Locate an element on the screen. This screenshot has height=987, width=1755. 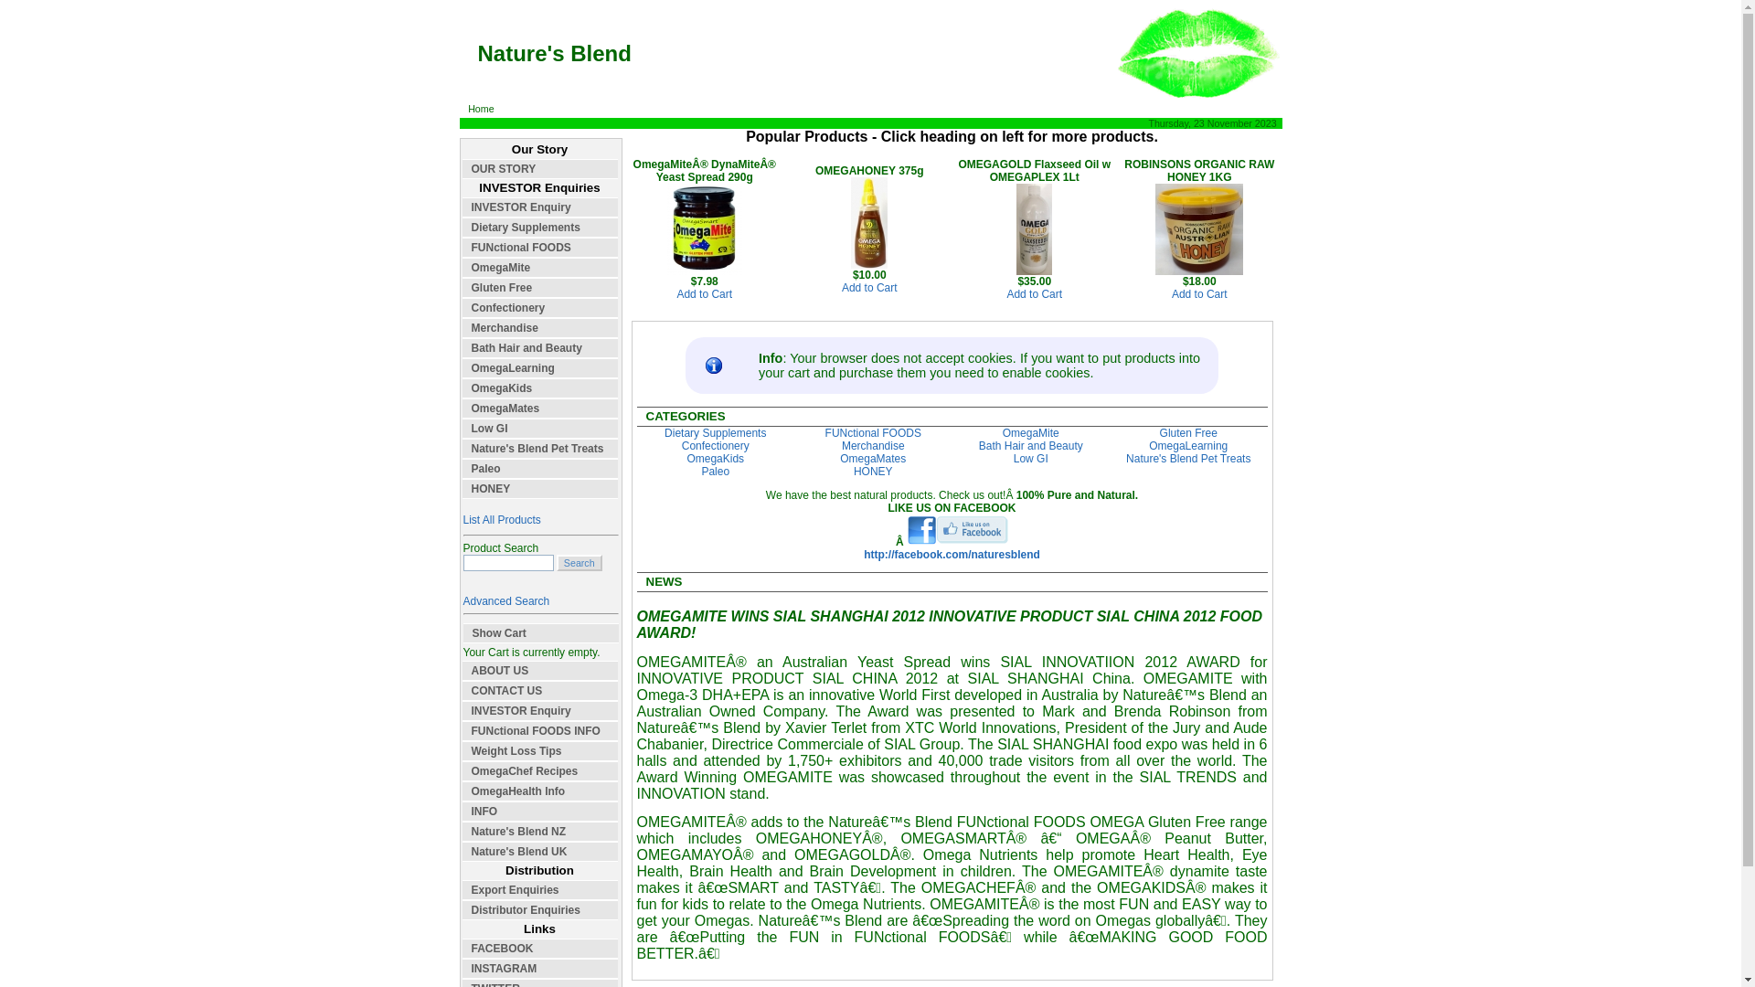
FUNctional FOODS is located at coordinates (540, 248).